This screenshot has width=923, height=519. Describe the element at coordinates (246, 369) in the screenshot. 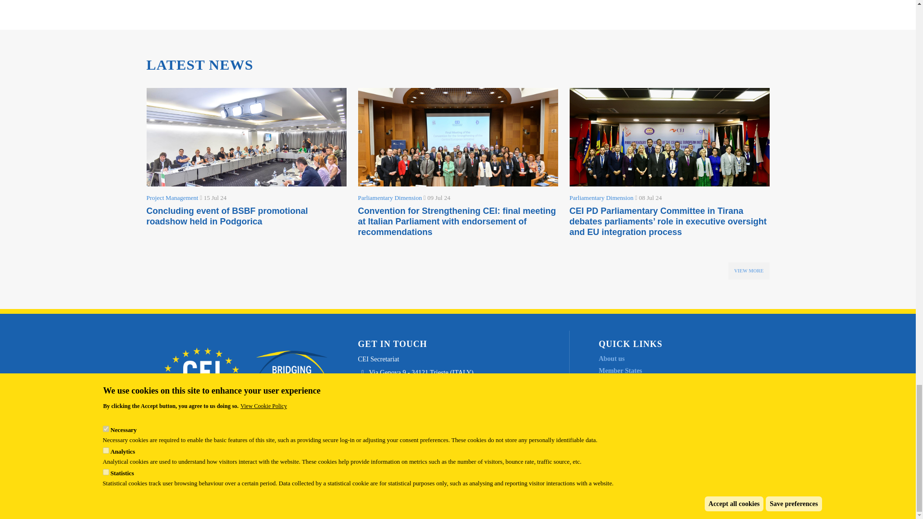

I see `Home` at that location.